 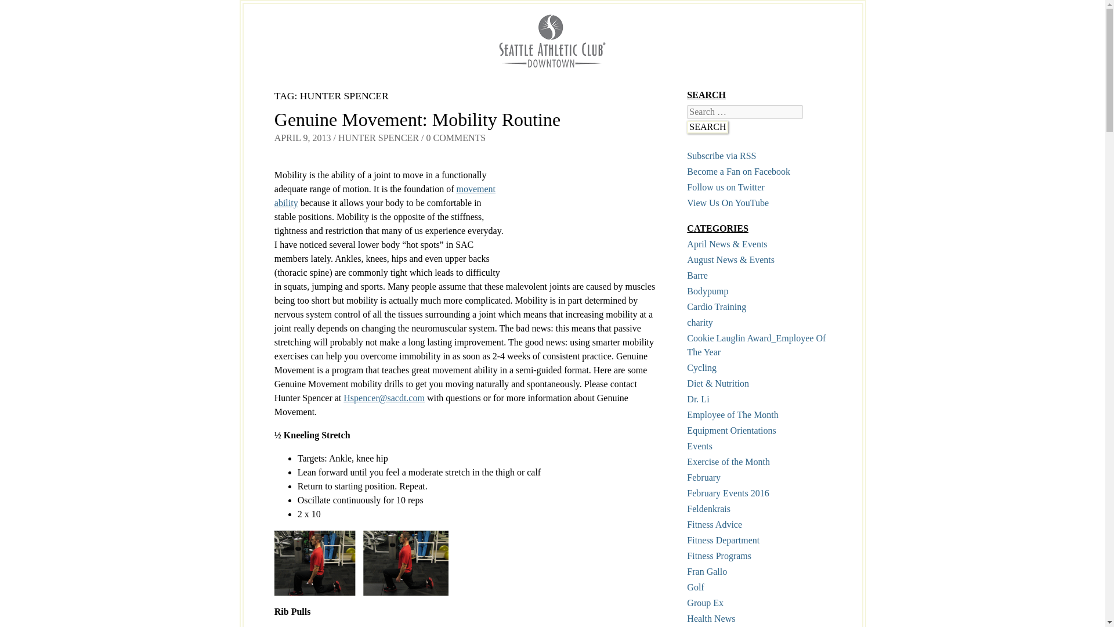 What do you see at coordinates (302, 138) in the screenshot?
I see `7:00 am` at bounding box center [302, 138].